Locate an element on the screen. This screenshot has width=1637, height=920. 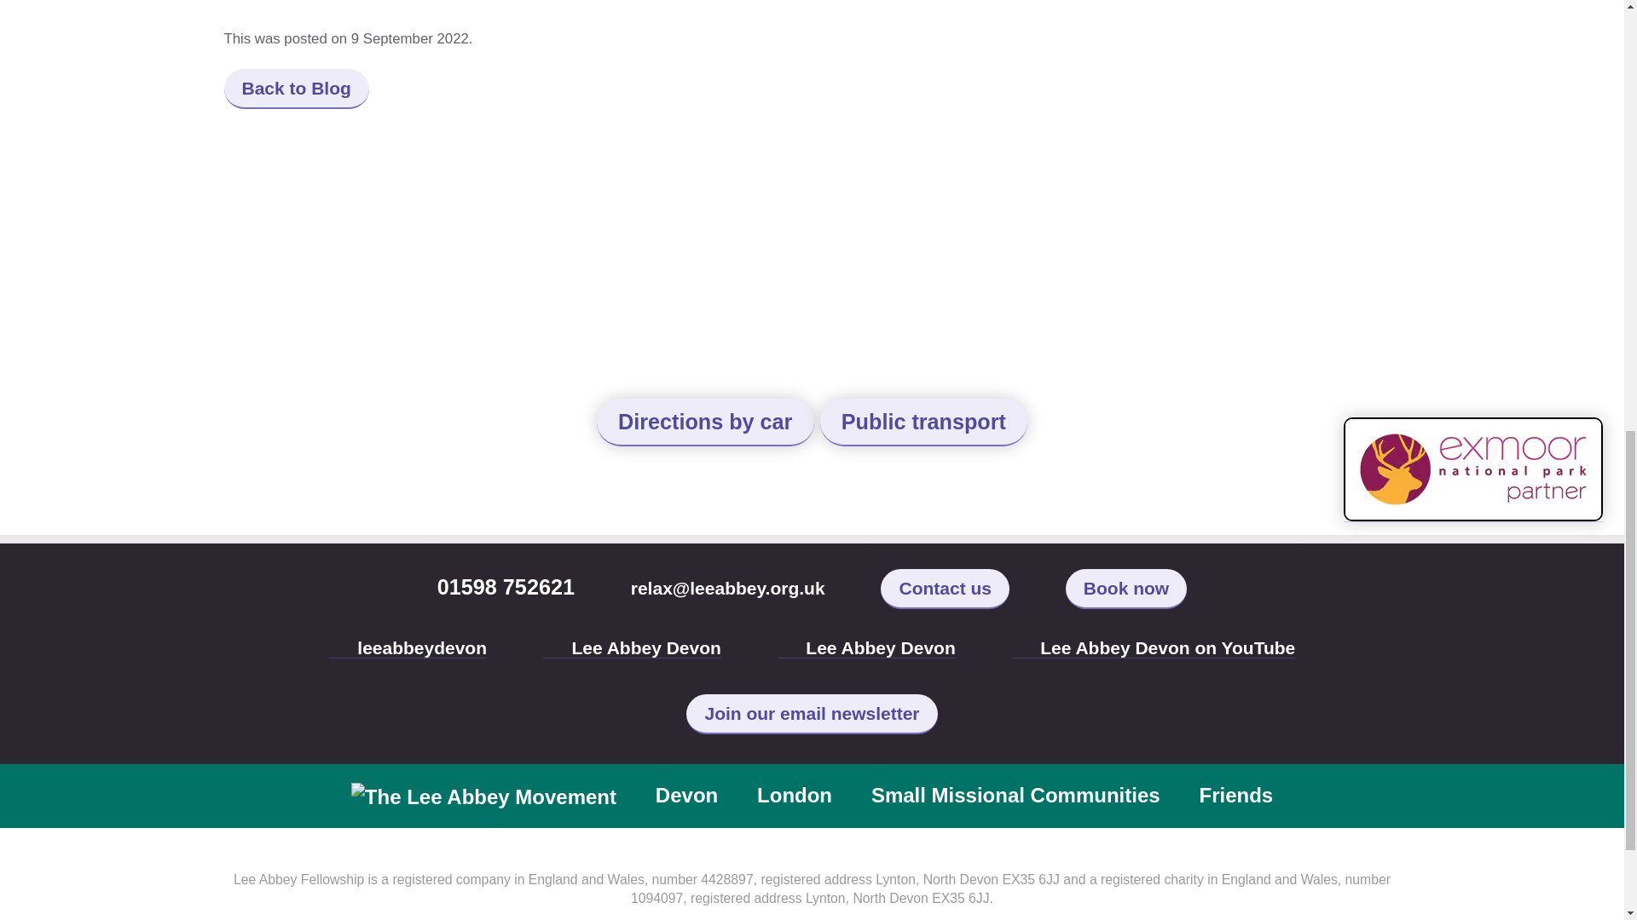
Lee Abbey Devon on Twitter is located at coordinates (408, 648).